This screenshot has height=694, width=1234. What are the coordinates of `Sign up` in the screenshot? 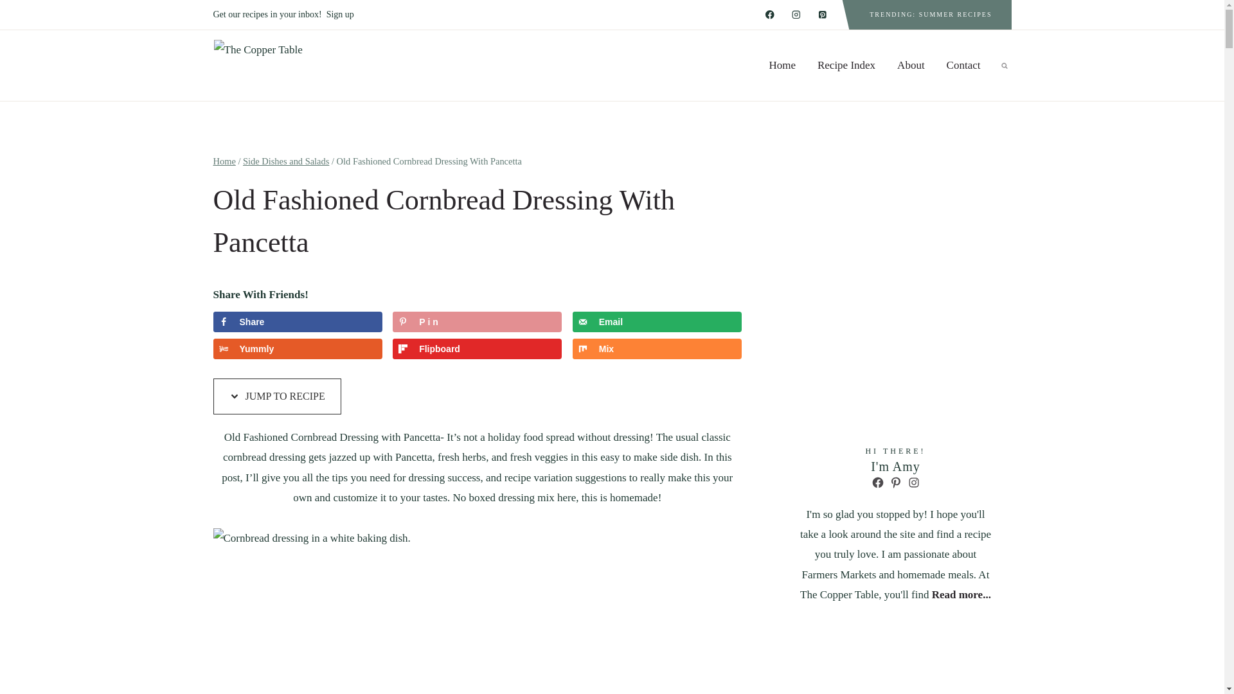 It's located at (341, 14).